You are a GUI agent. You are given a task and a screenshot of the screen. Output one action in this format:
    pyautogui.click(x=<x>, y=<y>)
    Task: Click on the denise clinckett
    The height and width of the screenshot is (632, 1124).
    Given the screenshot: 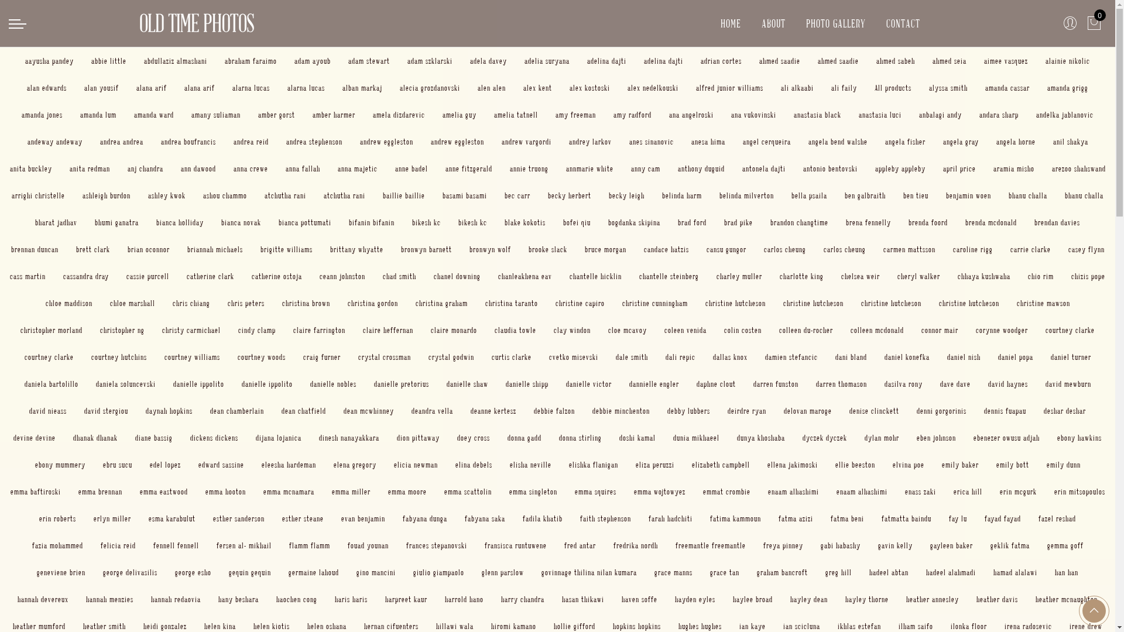 What is the action you would take?
    pyautogui.click(x=875, y=411)
    